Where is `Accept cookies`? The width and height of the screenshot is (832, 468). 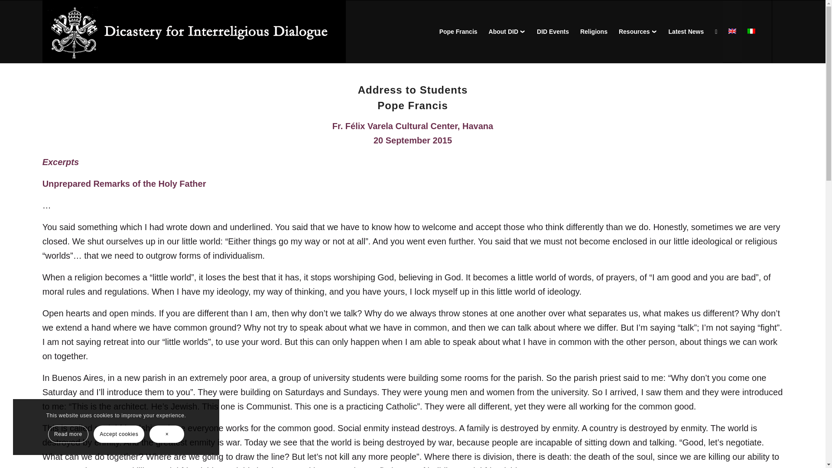 Accept cookies is located at coordinates (119, 434).